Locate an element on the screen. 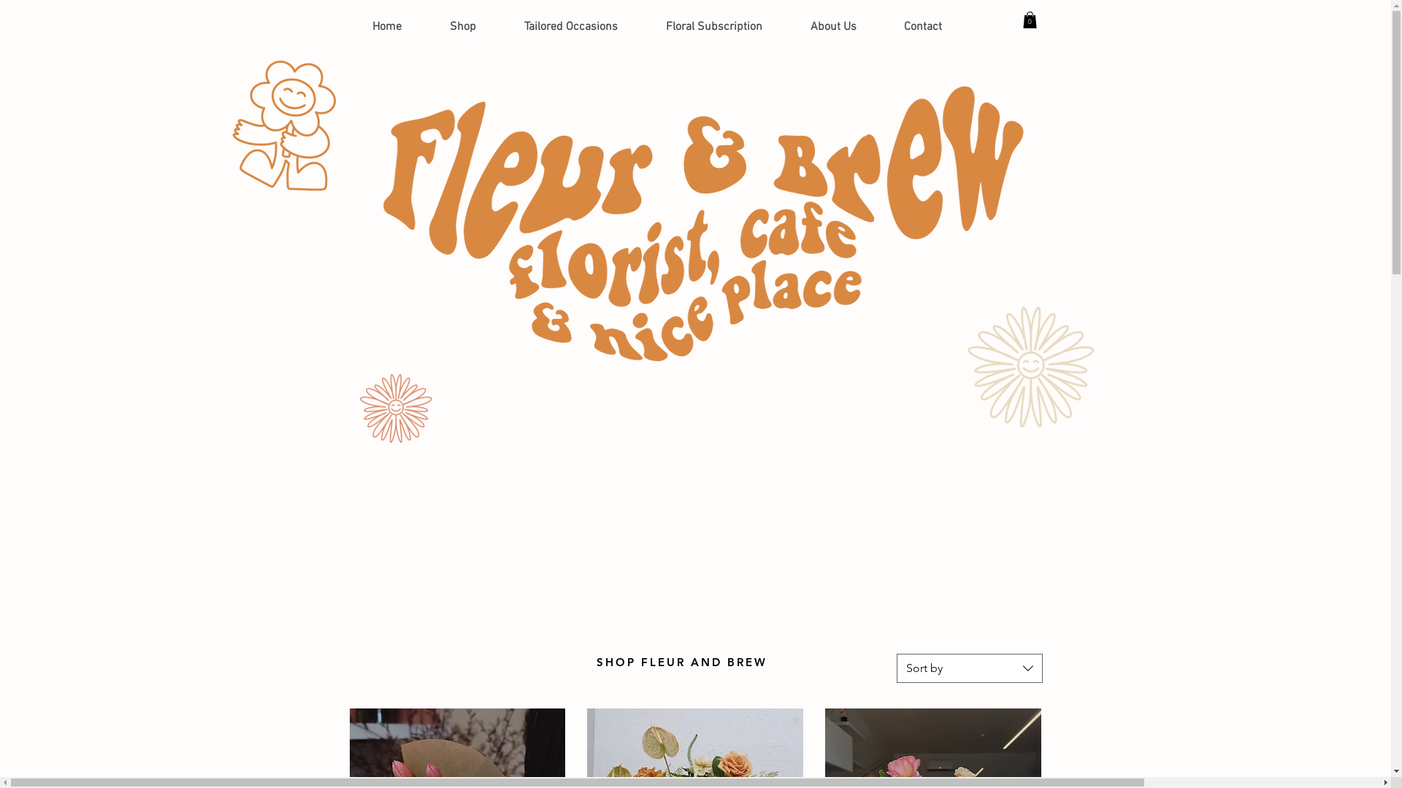 Image resolution: width=1402 pixels, height=788 pixels. Sort by is located at coordinates (970, 668).